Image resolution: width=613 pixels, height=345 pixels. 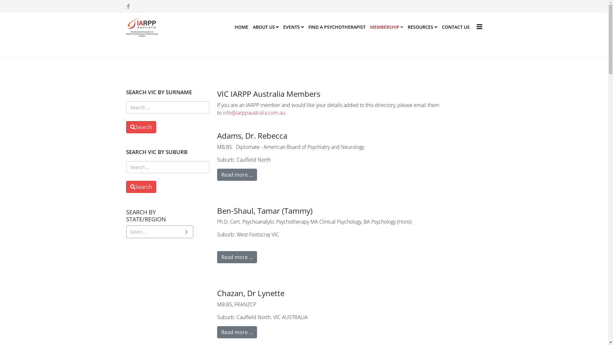 What do you see at coordinates (387, 27) in the screenshot?
I see `MEMBERSHIP` at bounding box center [387, 27].